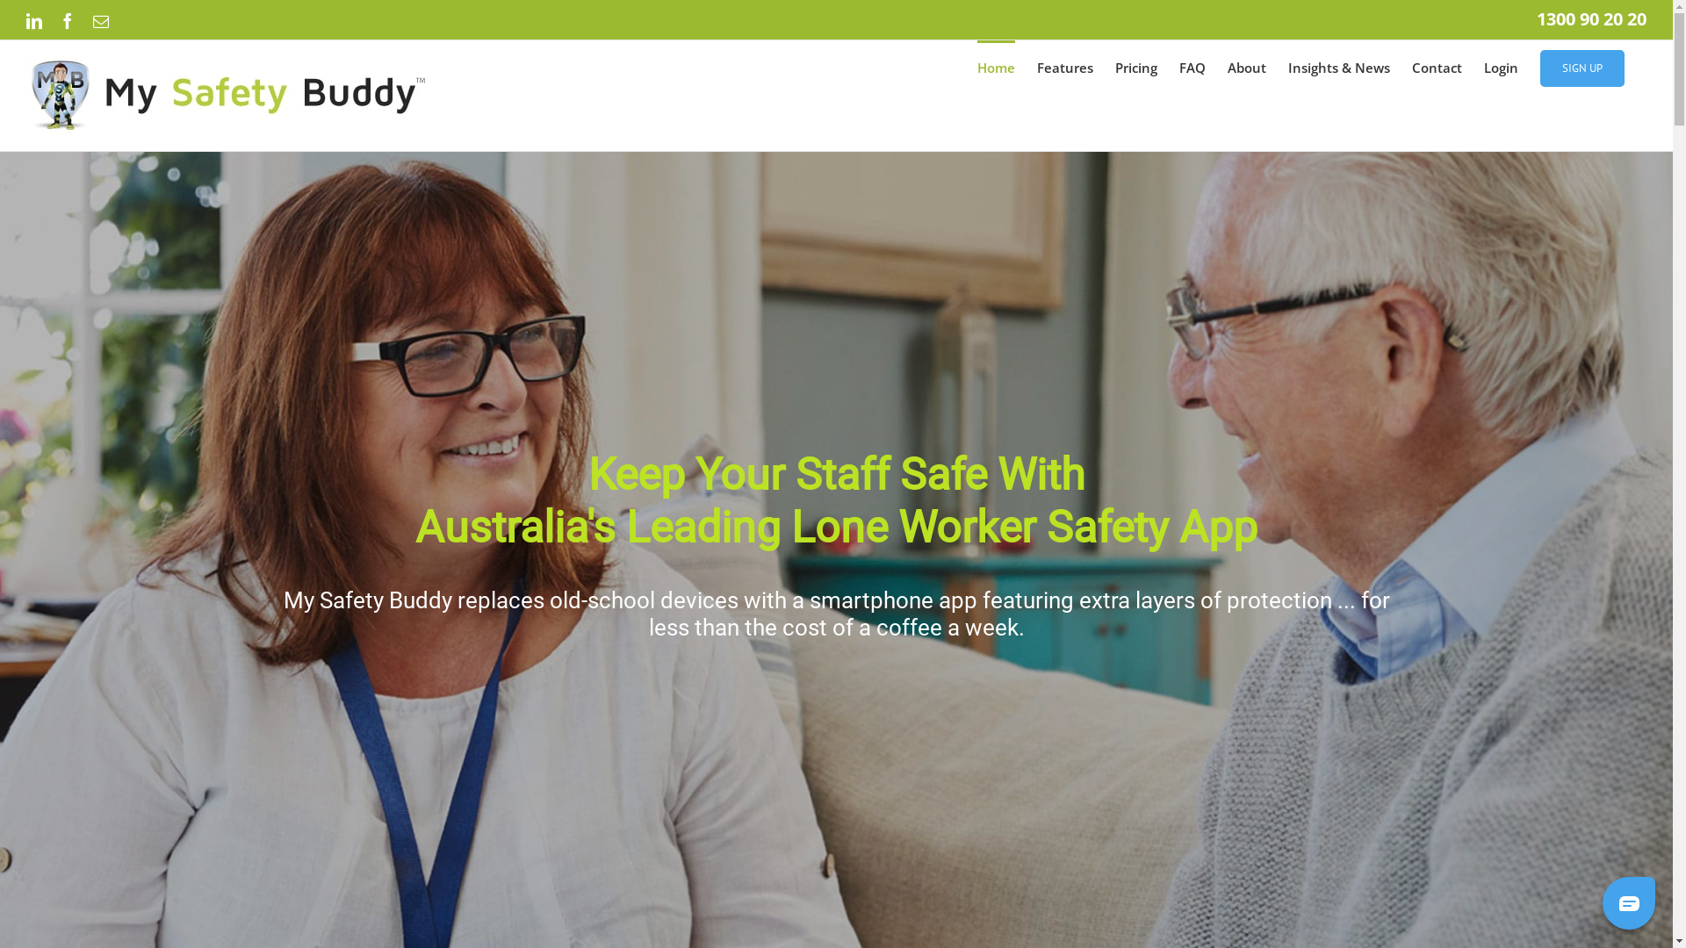 The width and height of the screenshot is (1686, 948). Describe the element at coordinates (1629, 902) in the screenshot. I see `Chat` at that location.